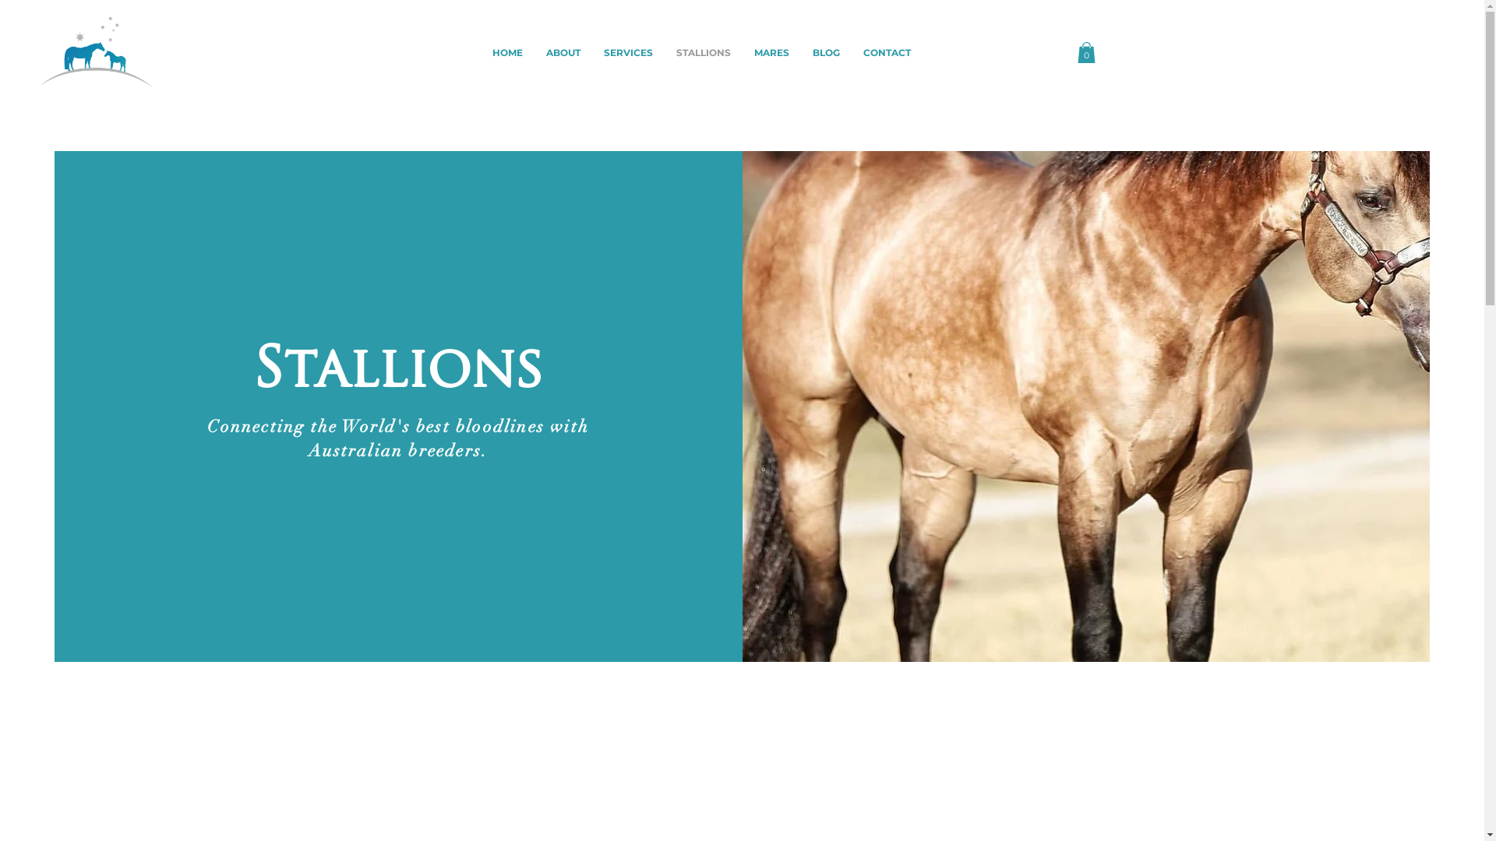  What do you see at coordinates (1086, 53) in the screenshot?
I see `0` at bounding box center [1086, 53].